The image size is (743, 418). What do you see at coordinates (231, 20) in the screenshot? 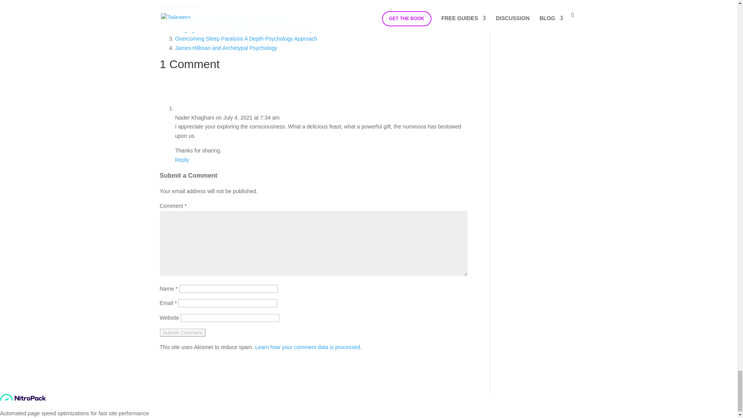
I see `In-Shadow: An In-Depth Psychological Analysis` at bounding box center [231, 20].